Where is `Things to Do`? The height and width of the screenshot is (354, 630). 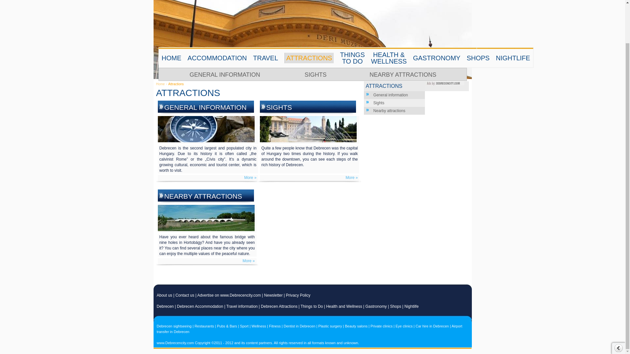 Things to Do is located at coordinates (311, 306).